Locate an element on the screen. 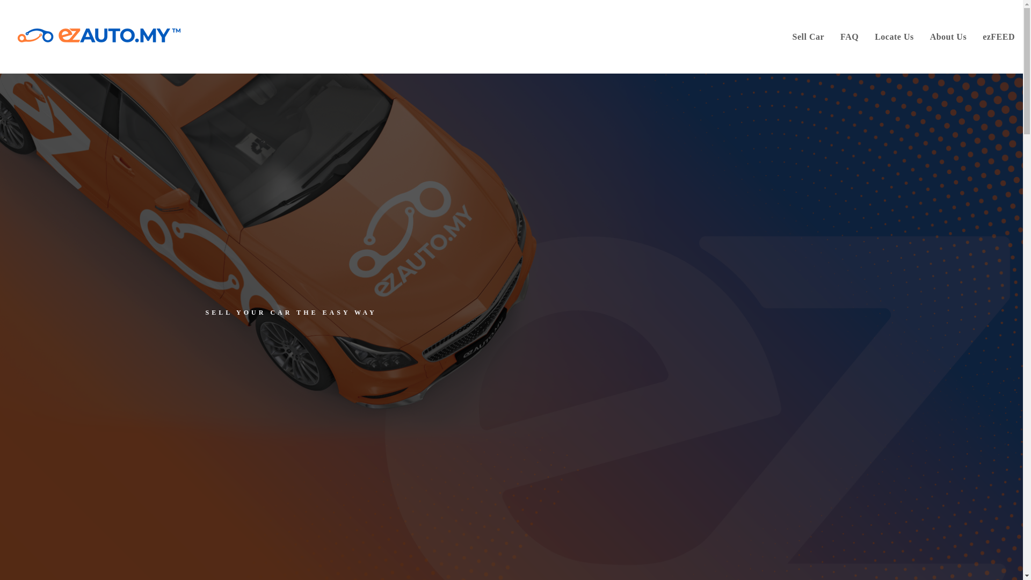 The width and height of the screenshot is (1031, 580). About Us is located at coordinates (948, 37).